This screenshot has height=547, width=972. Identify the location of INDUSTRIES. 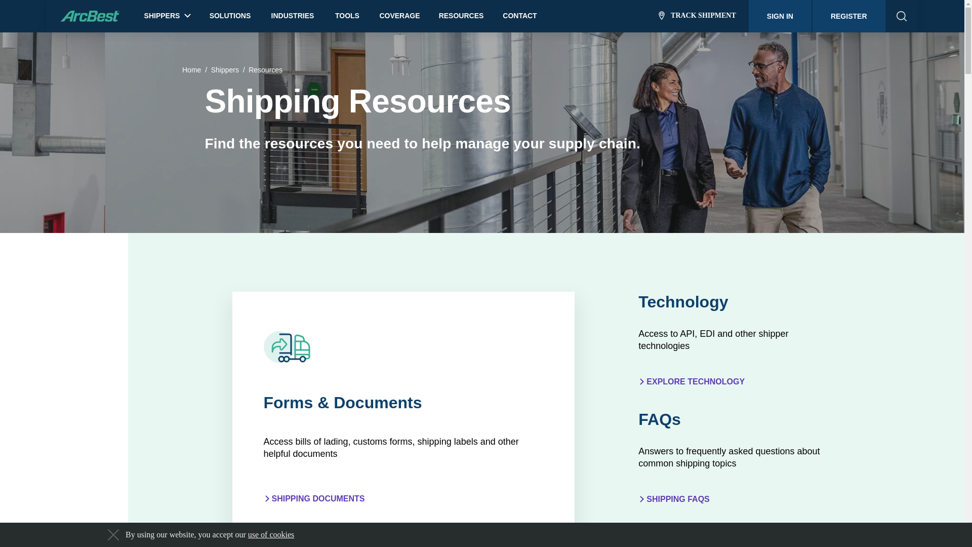
(293, 16).